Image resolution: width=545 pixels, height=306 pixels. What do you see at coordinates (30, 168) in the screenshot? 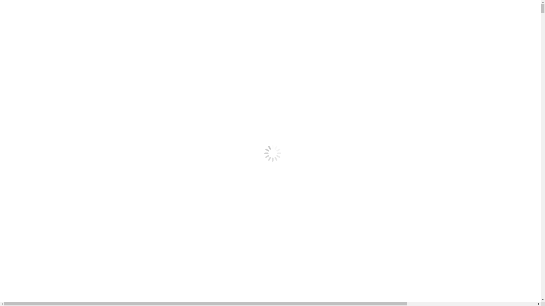
I see `Slice` at bounding box center [30, 168].